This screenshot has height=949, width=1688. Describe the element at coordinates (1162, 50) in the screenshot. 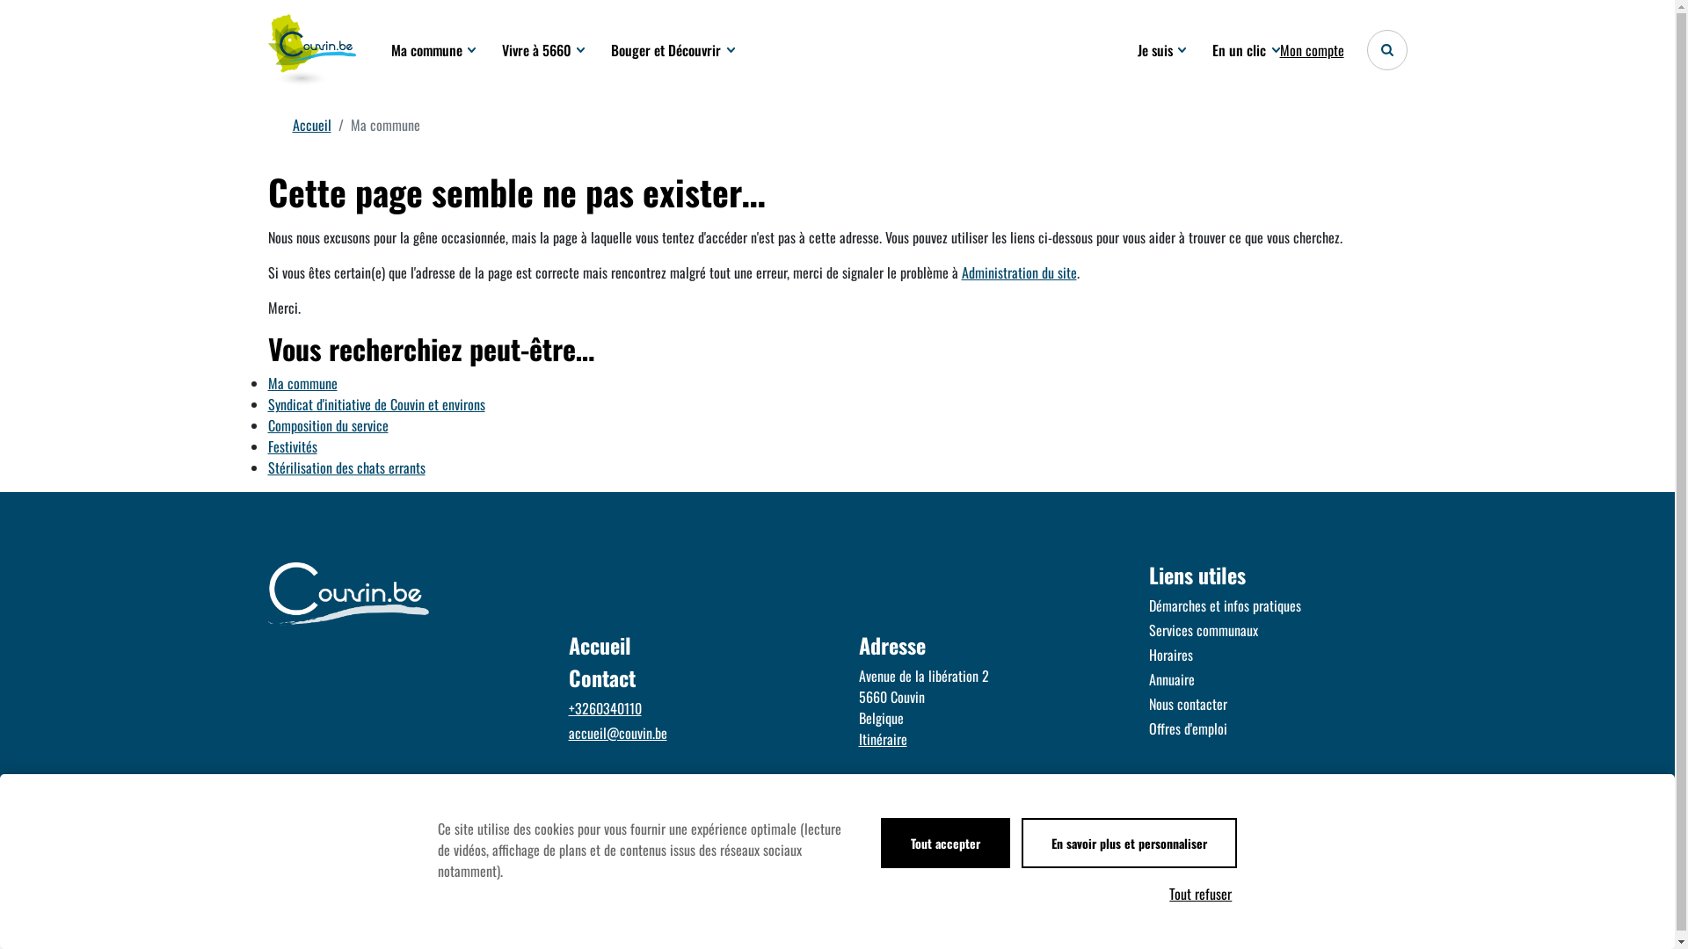

I see `Je suis` at that location.